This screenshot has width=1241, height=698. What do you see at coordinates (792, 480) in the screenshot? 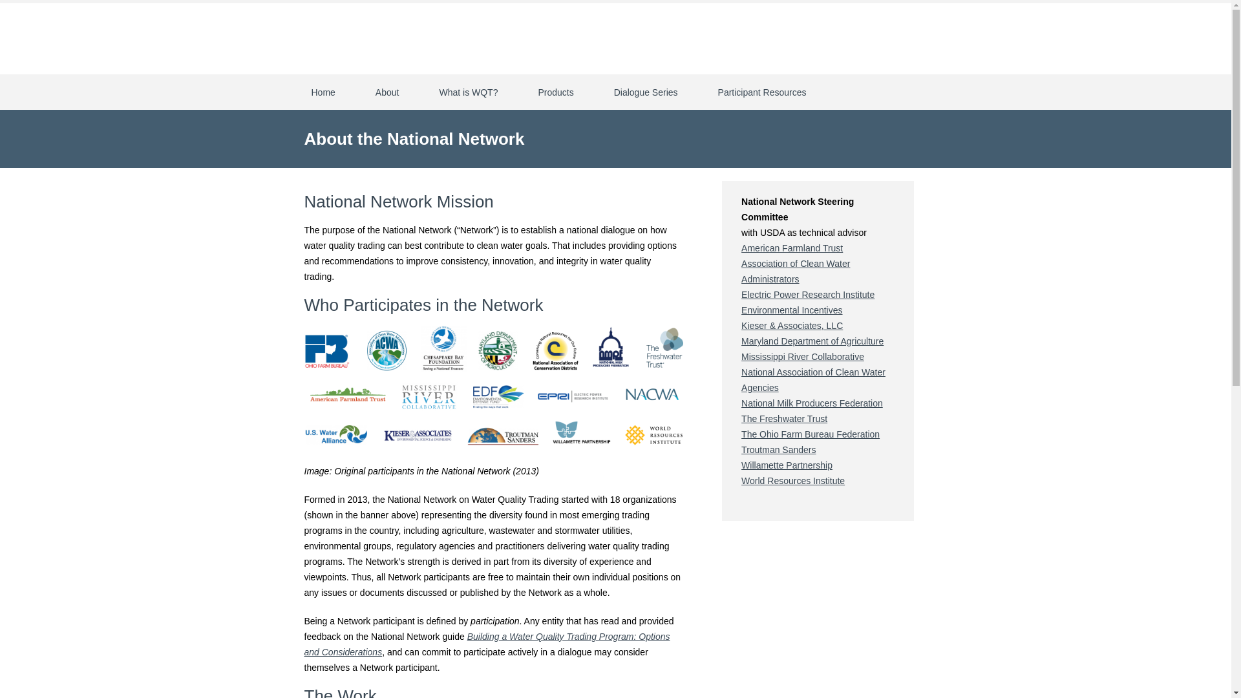
I see `World Resources Institute` at bounding box center [792, 480].